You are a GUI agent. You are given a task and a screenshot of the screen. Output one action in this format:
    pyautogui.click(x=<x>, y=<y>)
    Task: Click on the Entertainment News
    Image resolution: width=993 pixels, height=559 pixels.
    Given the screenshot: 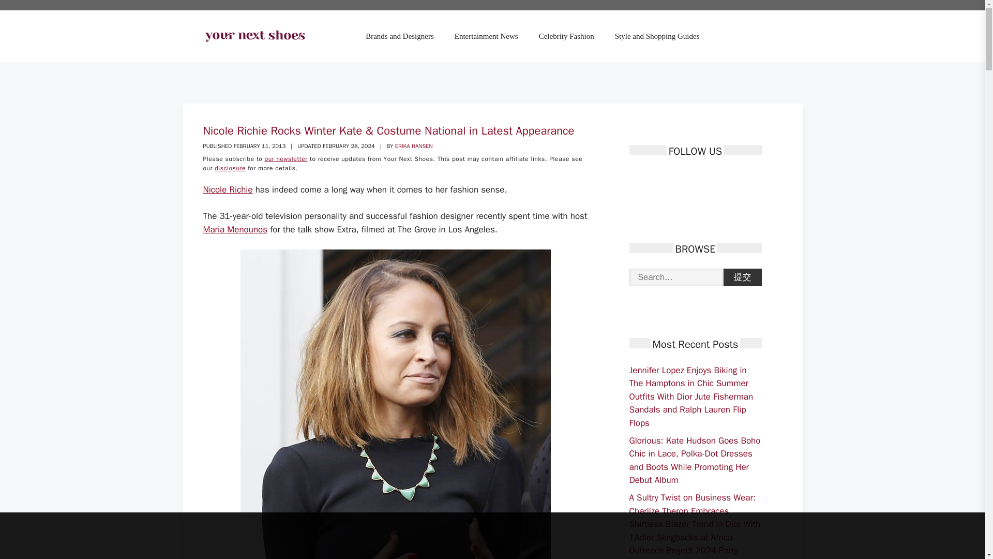 What is the action you would take?
    pyautogui.click(x=486, y=36)
    